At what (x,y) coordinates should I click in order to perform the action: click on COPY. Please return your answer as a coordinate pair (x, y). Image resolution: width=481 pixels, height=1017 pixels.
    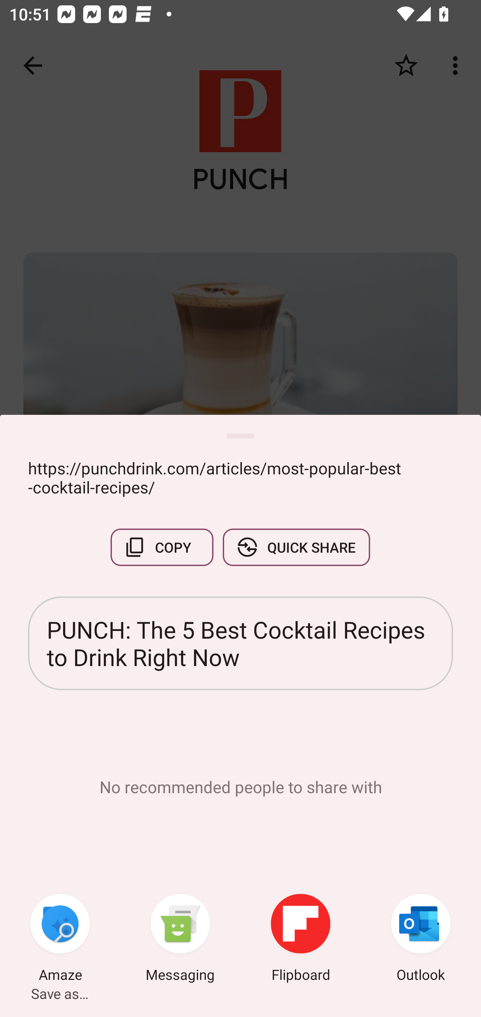
    Looking at the image, I should click on (162, 547).